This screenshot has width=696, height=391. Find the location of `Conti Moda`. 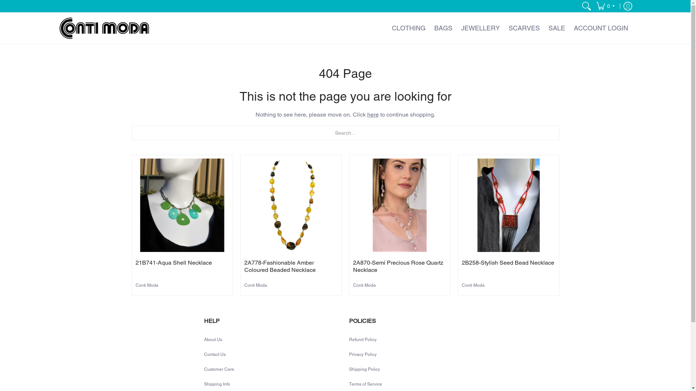

Conti Moda is located at coordinates (147, 285).